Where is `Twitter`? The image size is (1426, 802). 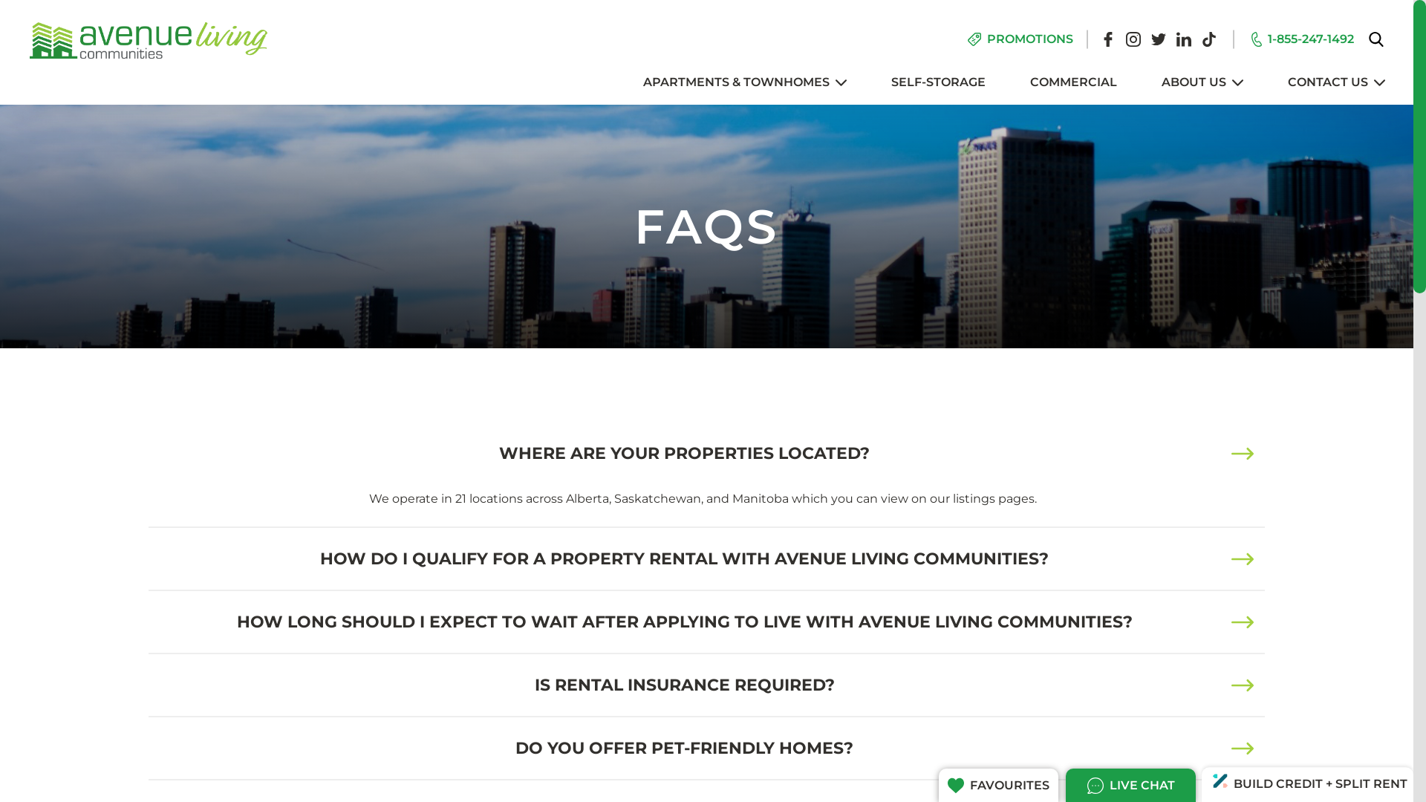 Twitter is located at coordinates (1159, 39).